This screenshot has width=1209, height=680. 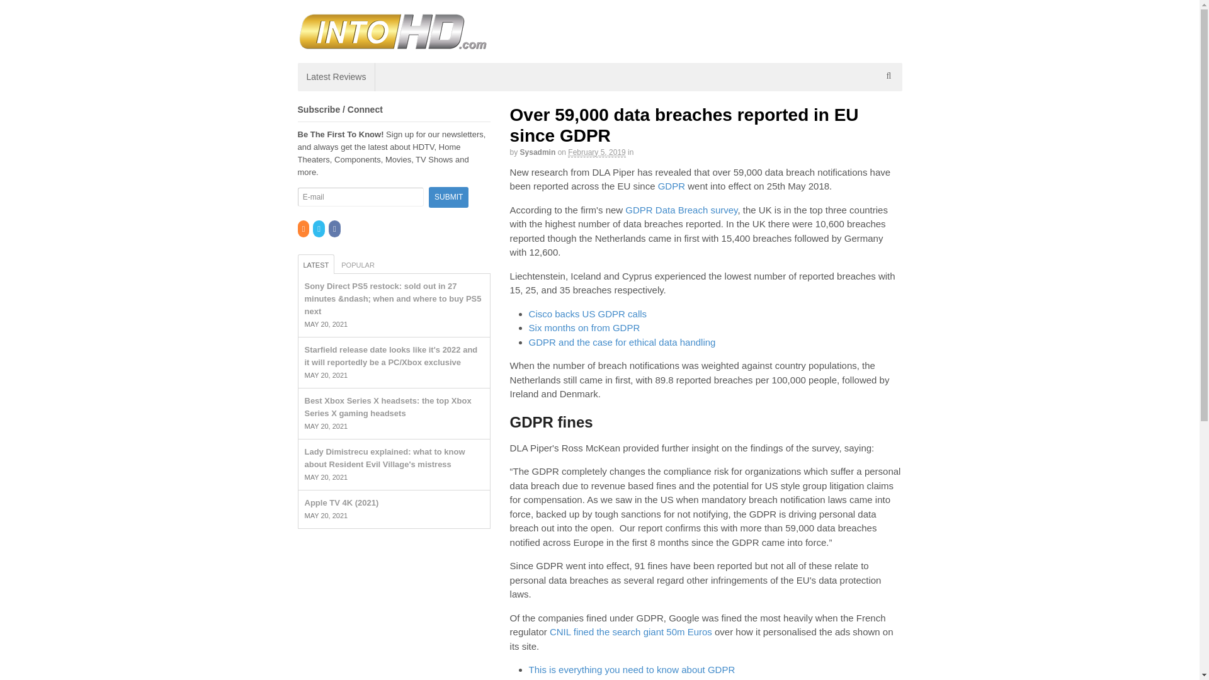 I want to click on E-mail, so click(x=360, y=197).